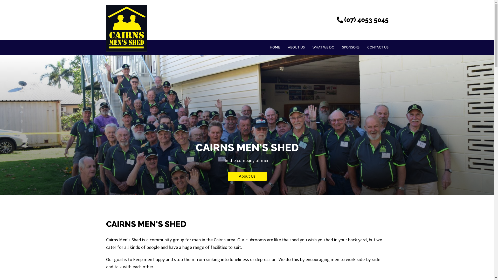  What do you see at coordinates (323, 47) in the screenshot?
I see `WHAT WE DO` at bounding box center [323, 47].